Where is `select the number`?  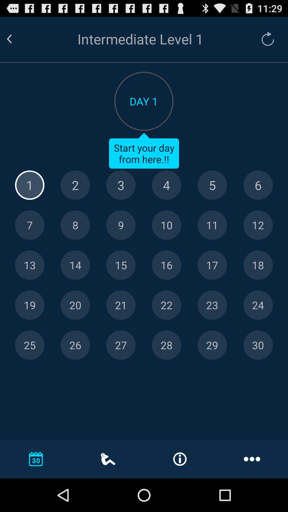
select the number is located at coordinates (121, 225).